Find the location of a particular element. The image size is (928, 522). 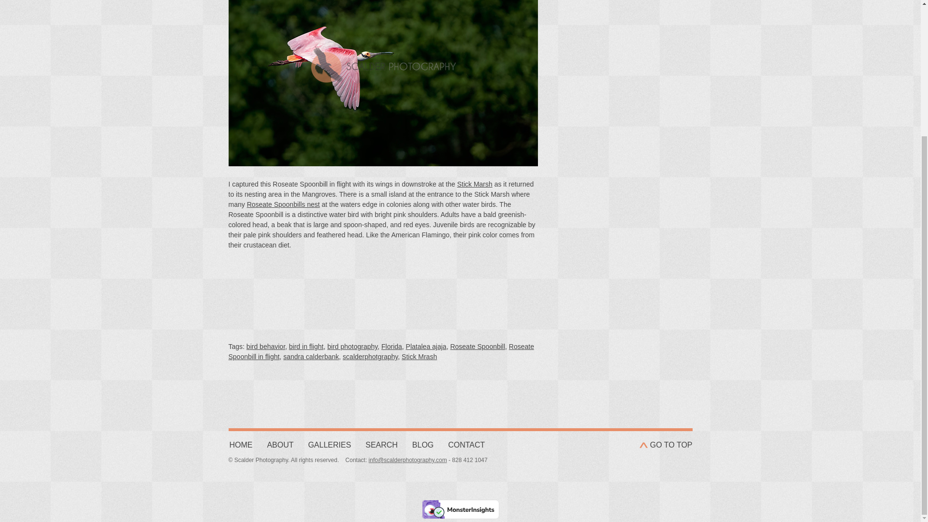

Platalea ajaja is located at coordinates (426, 346).